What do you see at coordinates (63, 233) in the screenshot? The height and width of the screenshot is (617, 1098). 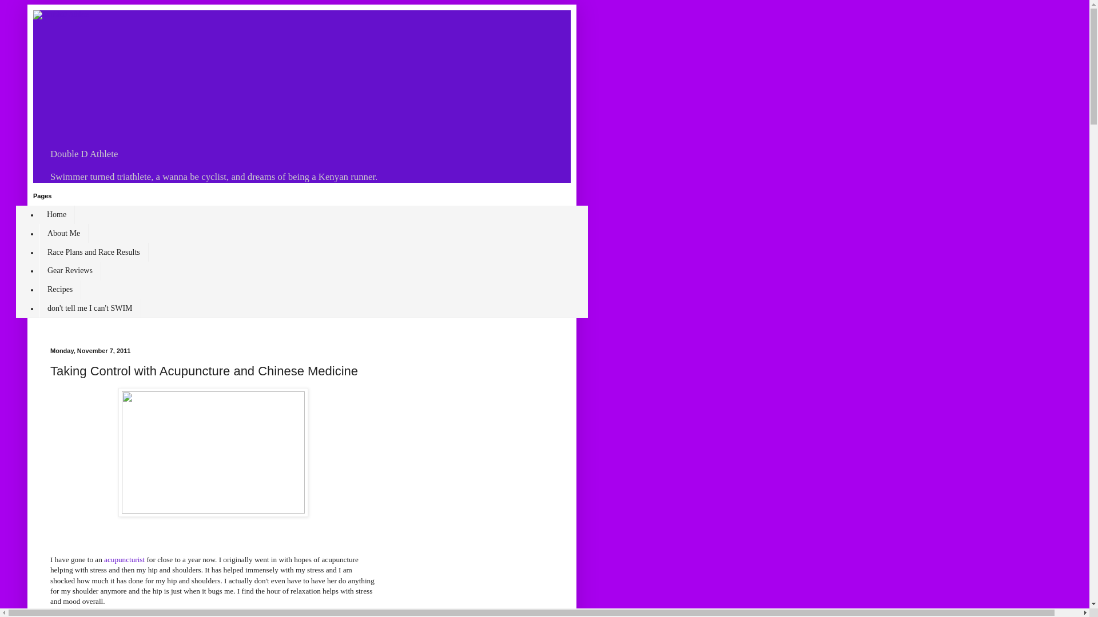 I see `About Me` at bounding box center [63, 233].